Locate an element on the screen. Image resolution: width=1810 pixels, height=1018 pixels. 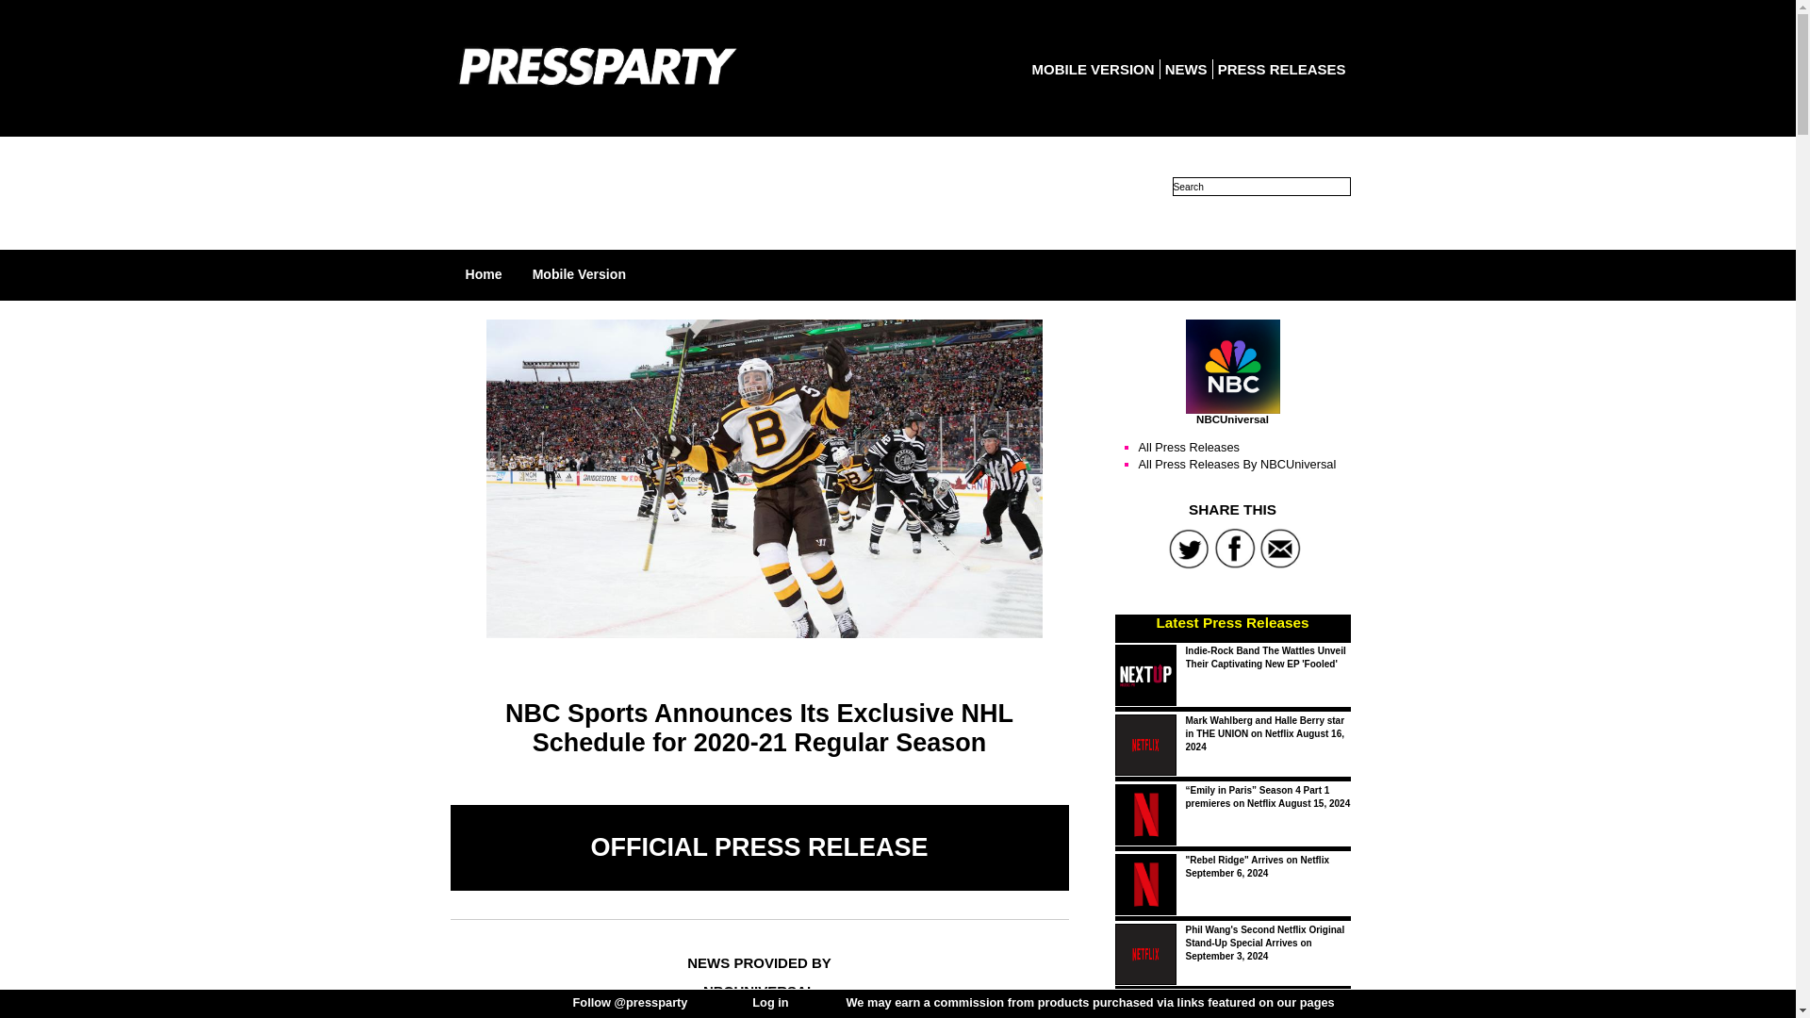
Mobile Version is located at coordinates (579, 273).